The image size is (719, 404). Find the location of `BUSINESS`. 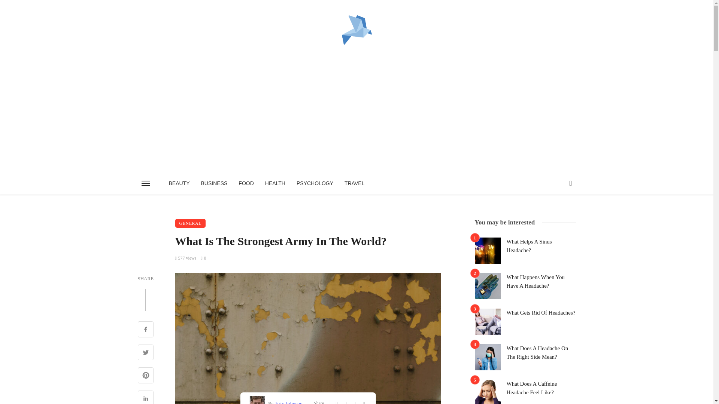

BUSINESS is located at coordinates (214, 183).